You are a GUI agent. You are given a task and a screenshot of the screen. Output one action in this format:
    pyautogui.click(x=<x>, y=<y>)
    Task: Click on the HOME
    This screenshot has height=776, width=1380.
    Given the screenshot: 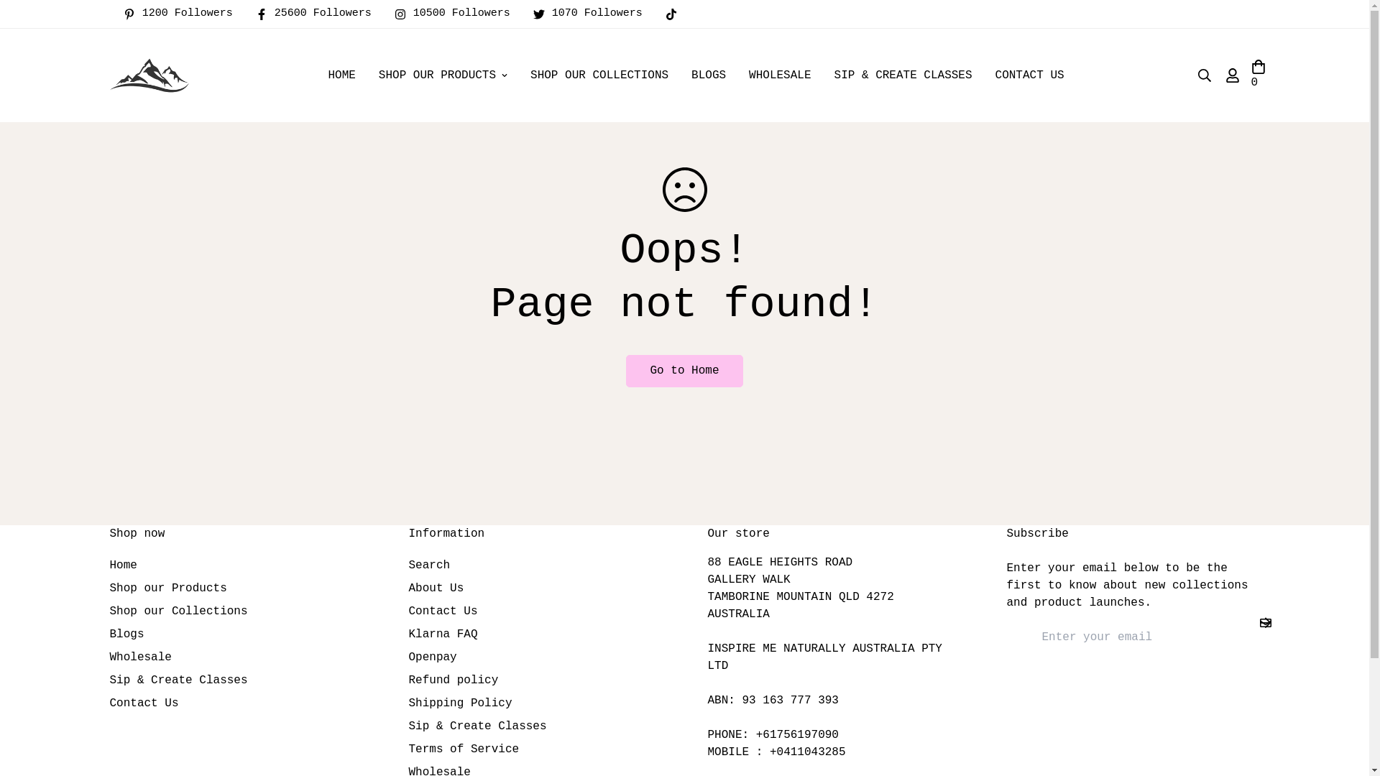 What is the action you would take?
    pyautogui.click(x=341, y=76)
    